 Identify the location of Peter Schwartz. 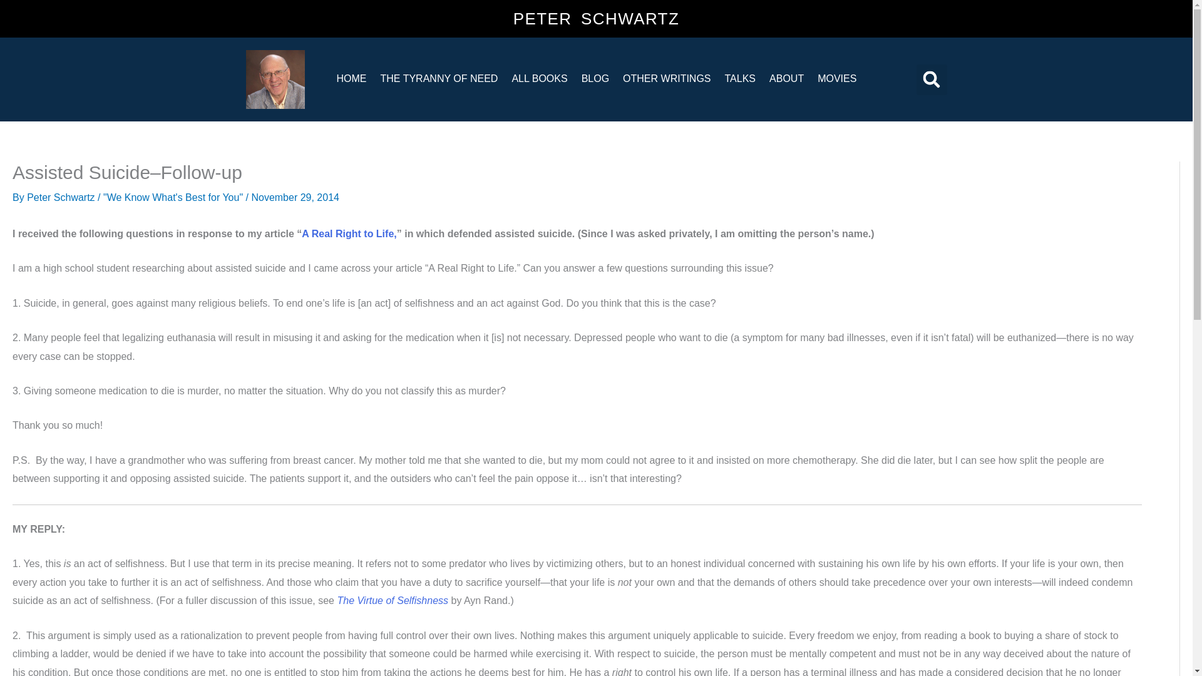
(61, 197).